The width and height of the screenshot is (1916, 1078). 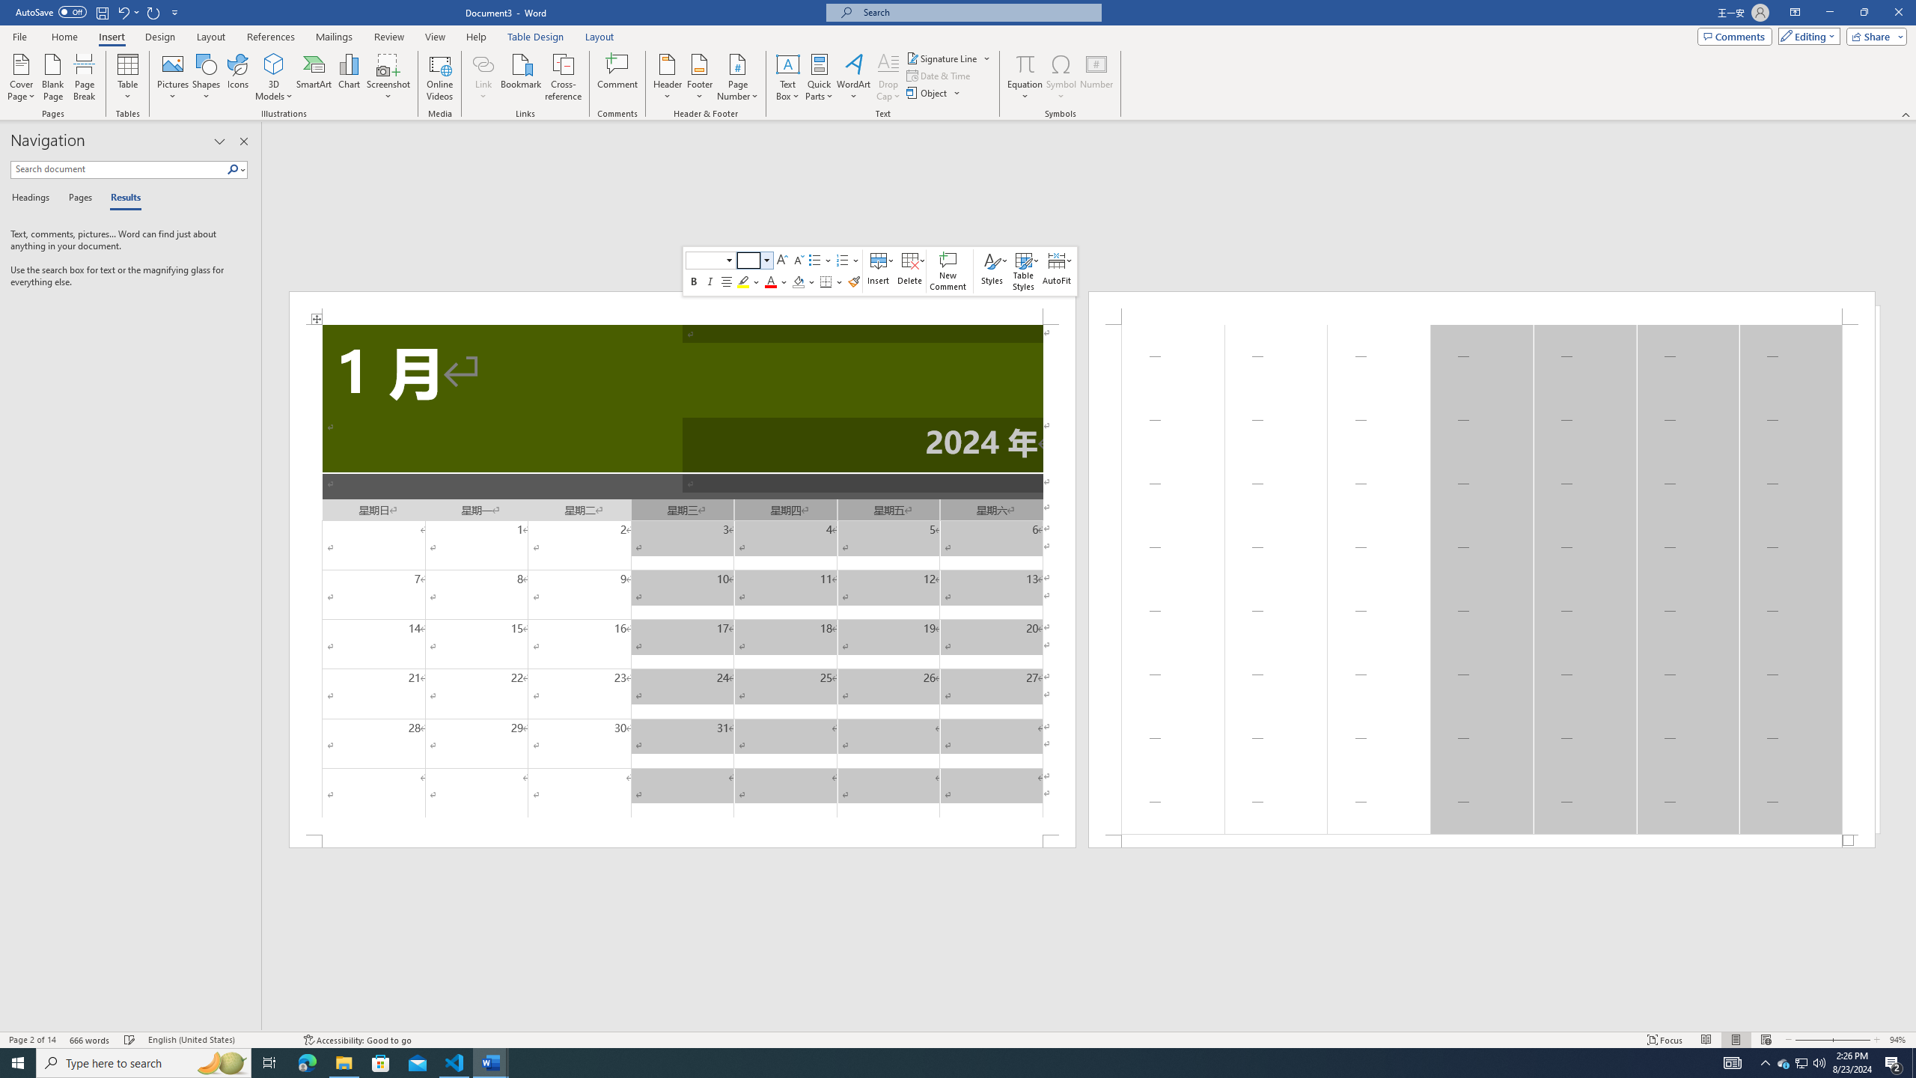 I want to click on Chart..., so click(x=1733, y=1063).